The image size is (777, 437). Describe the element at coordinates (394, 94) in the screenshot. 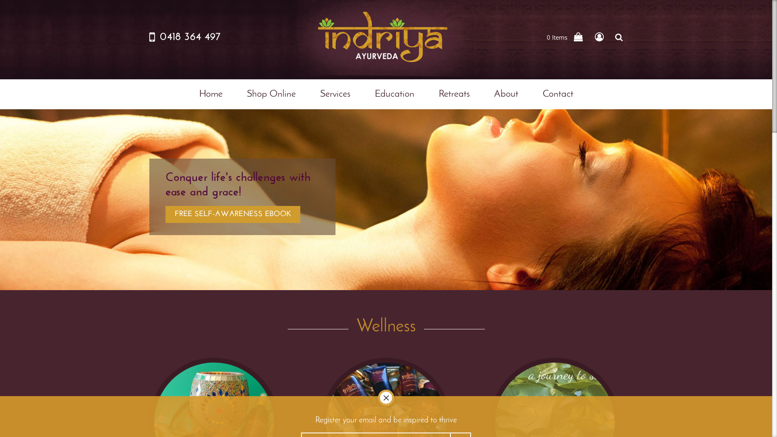

I see `Education` at that location.